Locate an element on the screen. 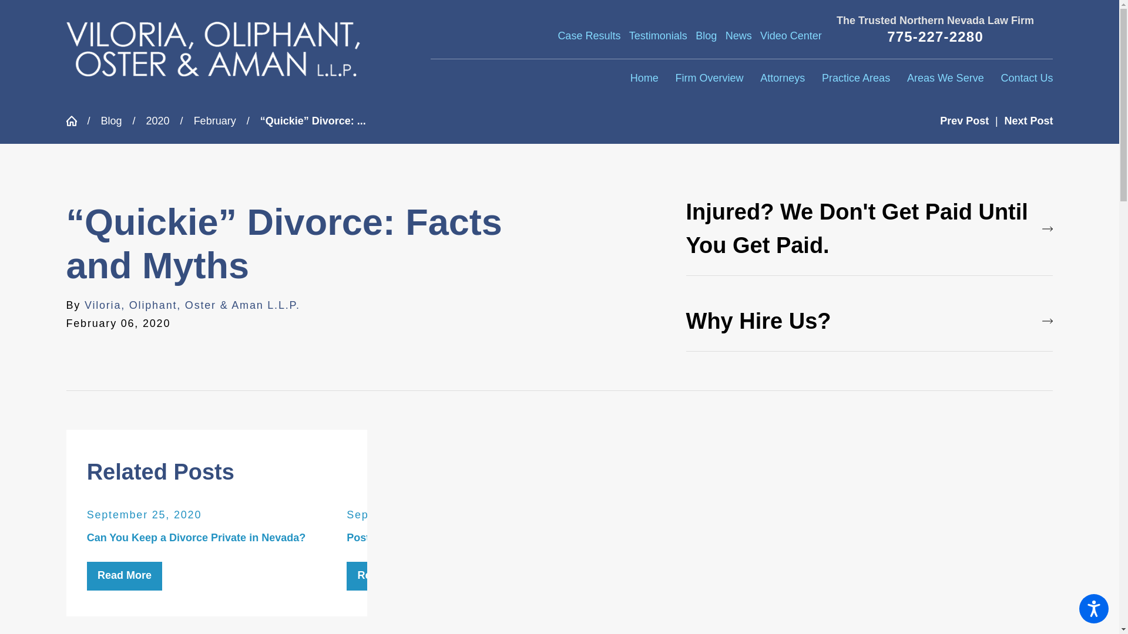 This screenshot has width=1128, height=634. 775-227-2280 is located at coordinates (935, 36).